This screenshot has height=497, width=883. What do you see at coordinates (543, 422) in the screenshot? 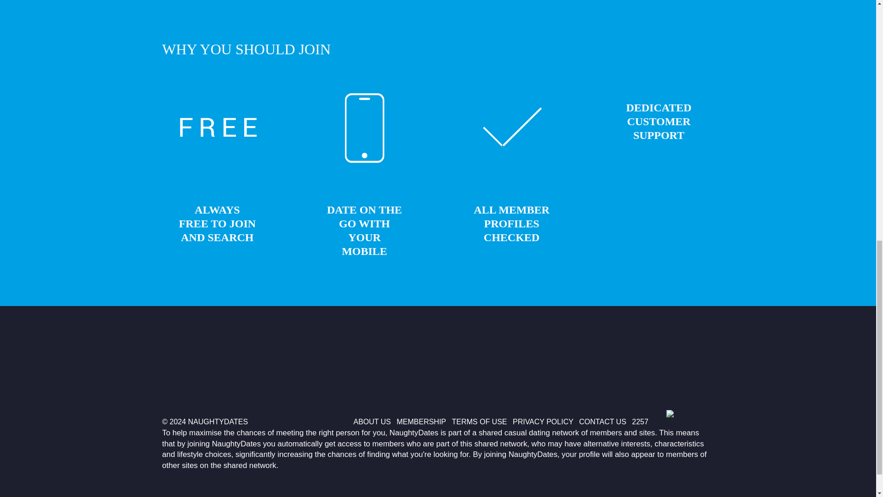
I see `PRIVACY POLICY` at bounding box center [543, 422].